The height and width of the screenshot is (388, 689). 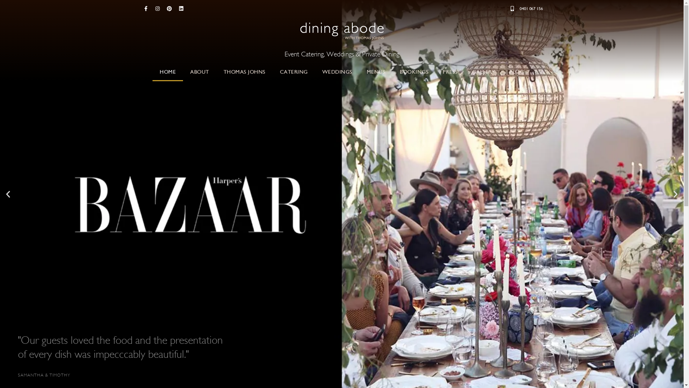 What do you see at coordinates (414, 72) in the screenshot?
I see `BOOKINGS` at bounding box center [414, 72].